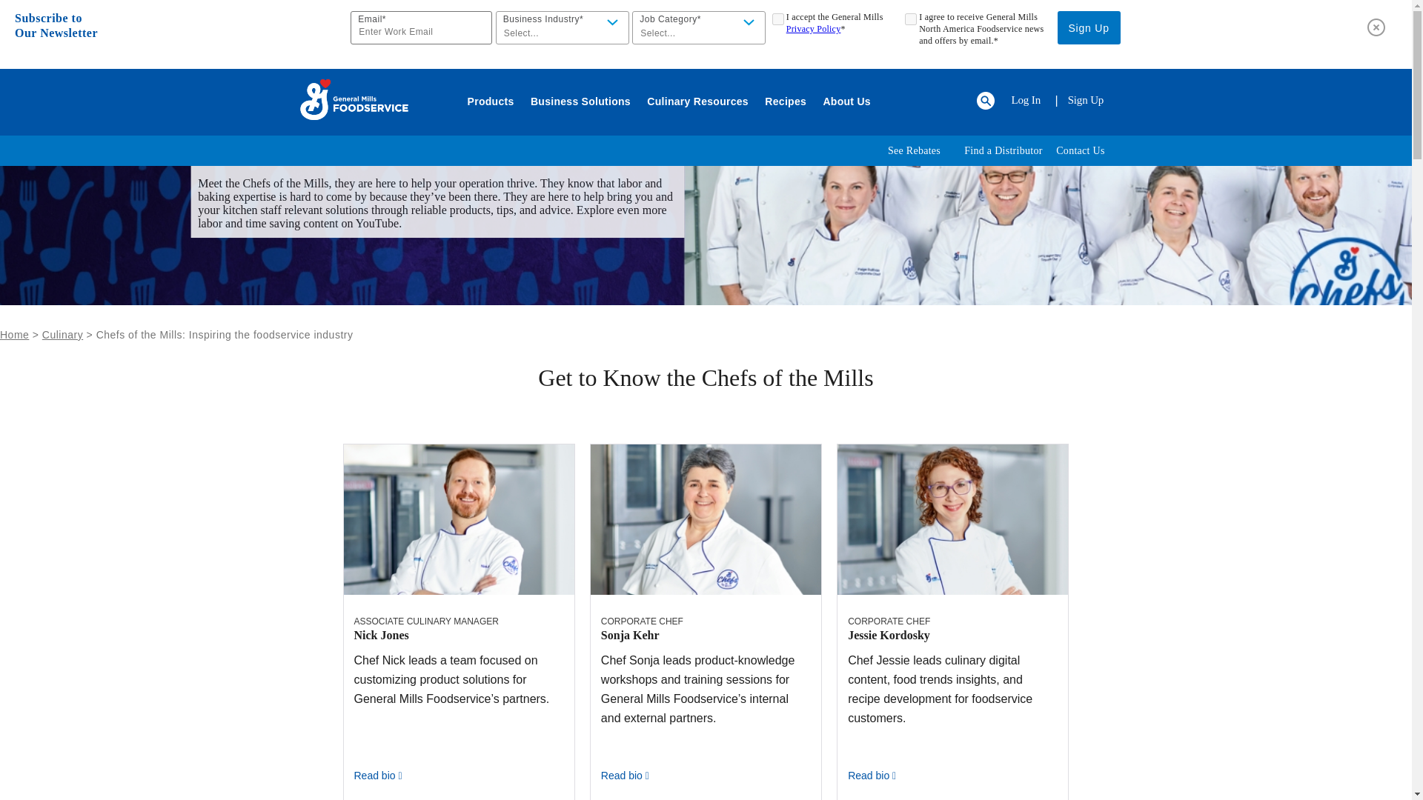 The image size is (1423, 800). What do you see at coordinates (910, 19) in the screenshot?
I see `email communication opt in` at bounding box center [910, 19].